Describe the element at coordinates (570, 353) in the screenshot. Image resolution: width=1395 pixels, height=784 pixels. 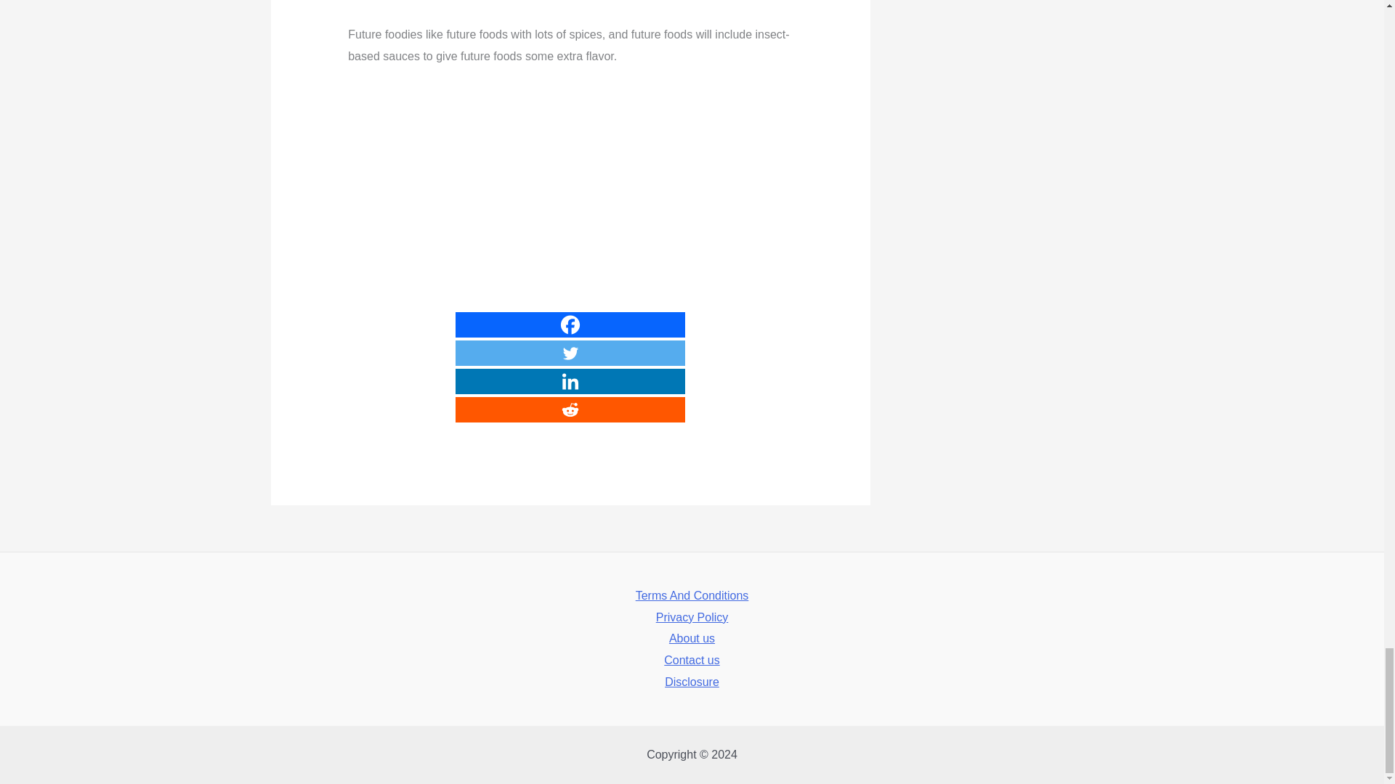
I see `Twitter` at that location.